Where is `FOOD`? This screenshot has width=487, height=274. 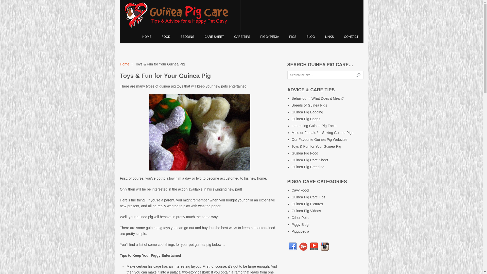 FOOD is located at coordinates (166, 37).